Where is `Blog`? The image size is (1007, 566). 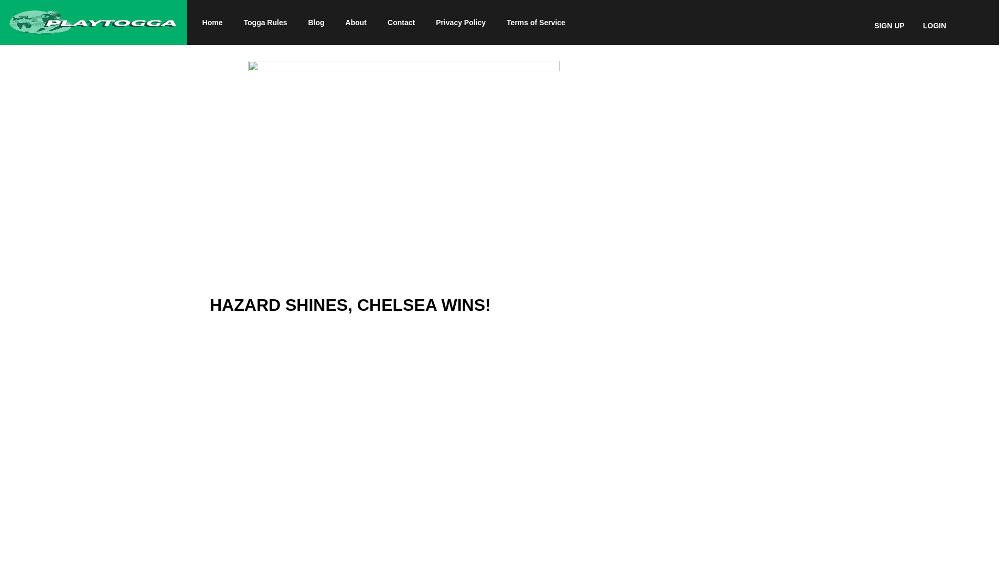
Blog is located at coordinates (316, 22).